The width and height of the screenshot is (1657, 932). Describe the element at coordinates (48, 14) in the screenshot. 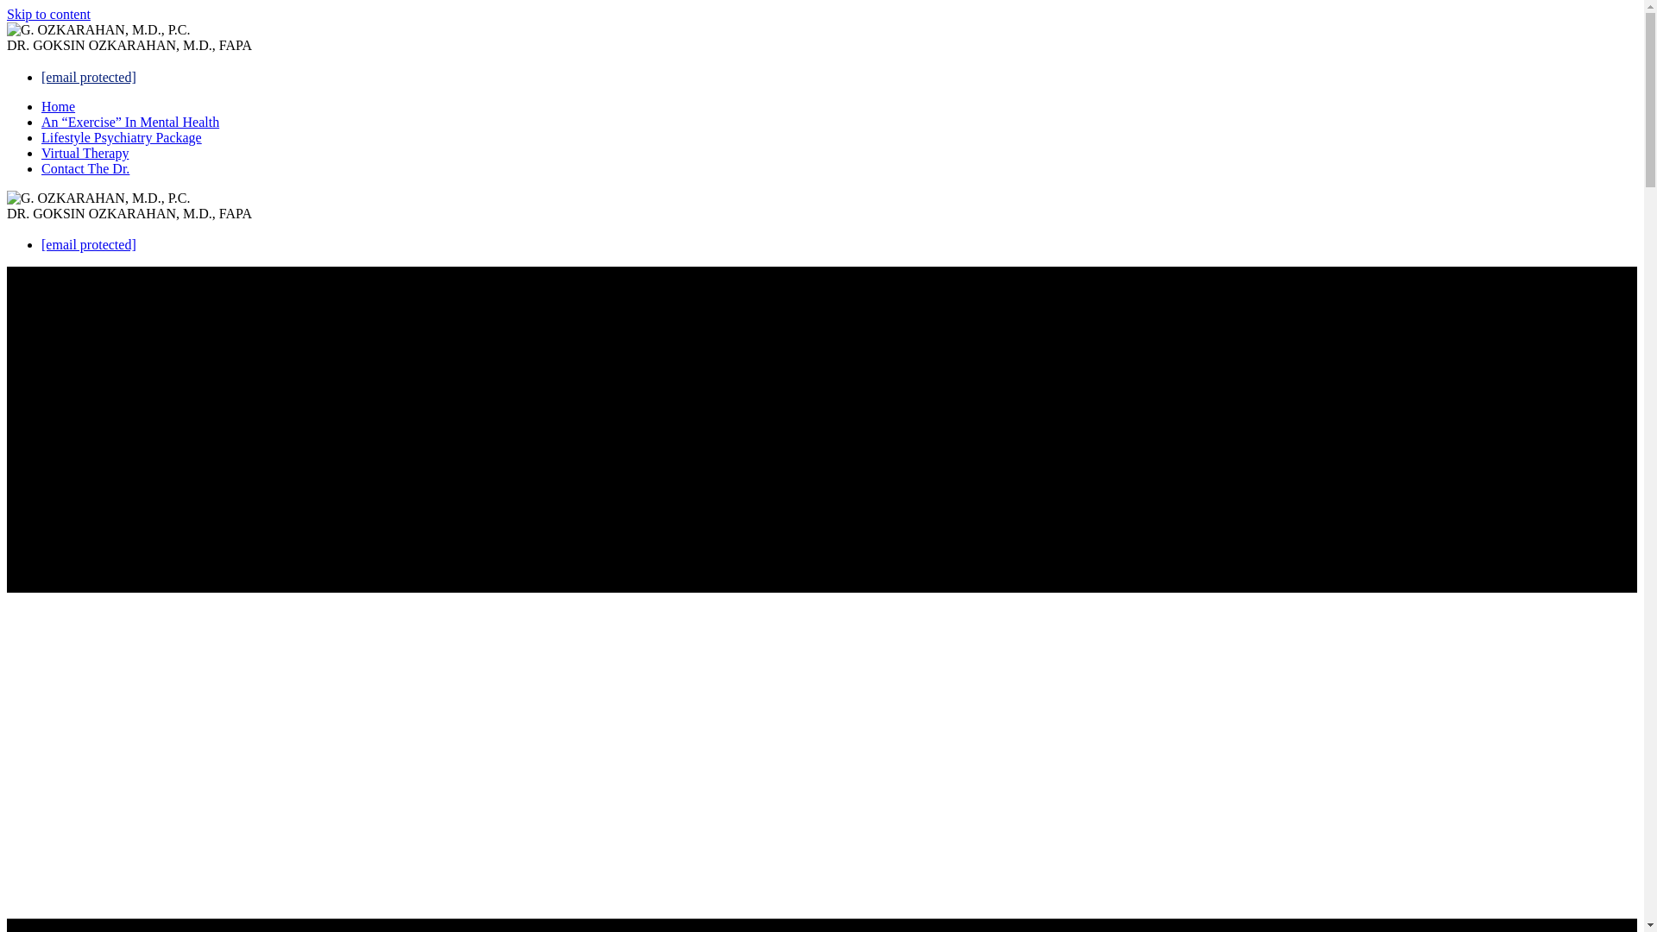

I see `Skip to content` at that location.